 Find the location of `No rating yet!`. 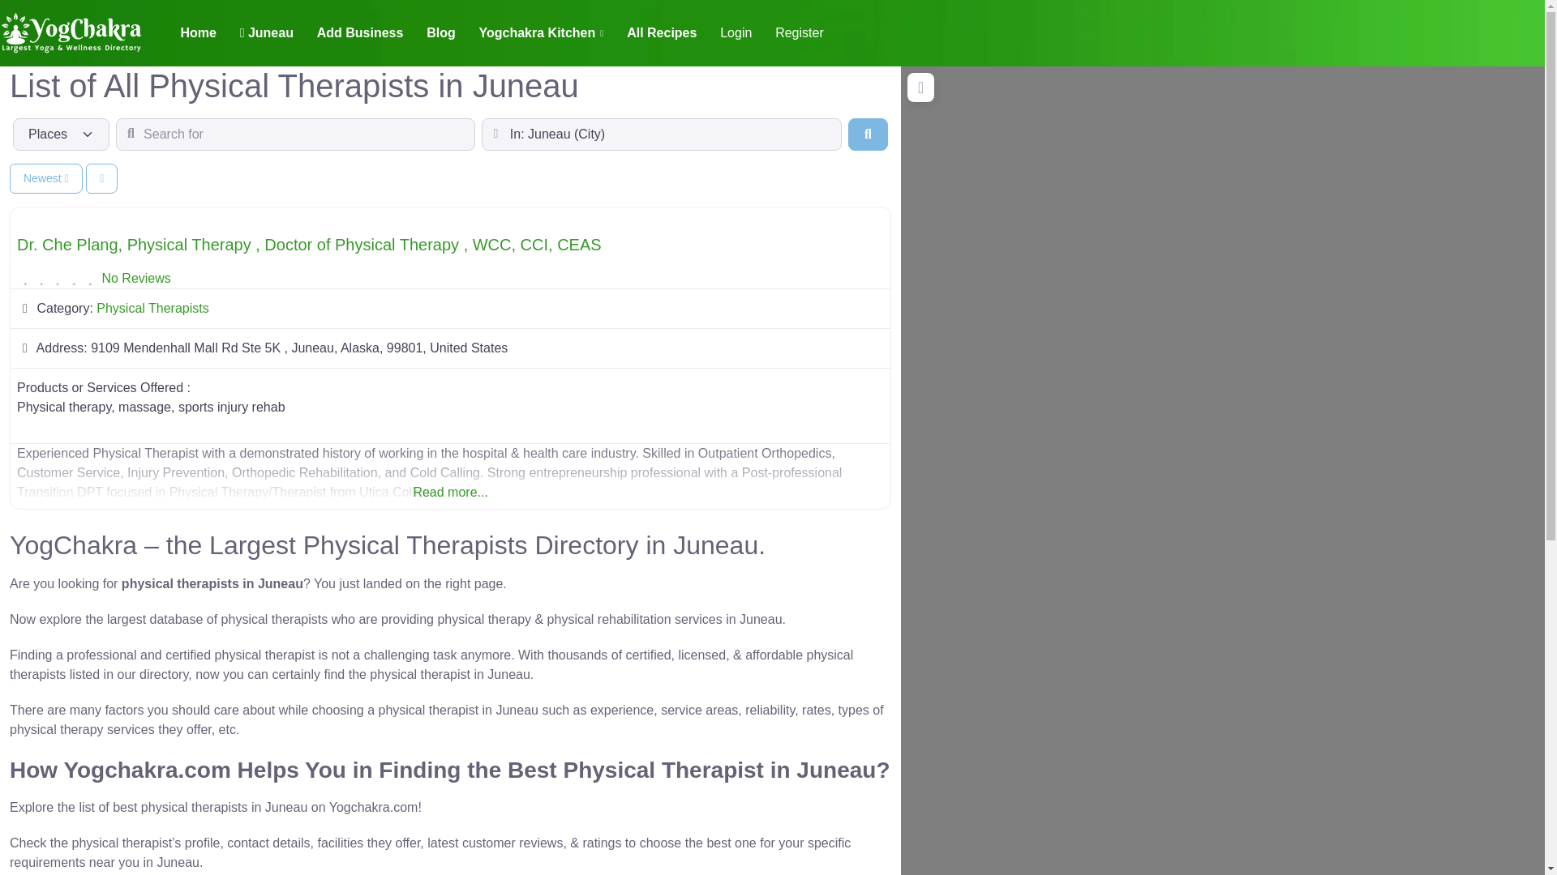

No rating yet! is located at coordinates (57, 279).